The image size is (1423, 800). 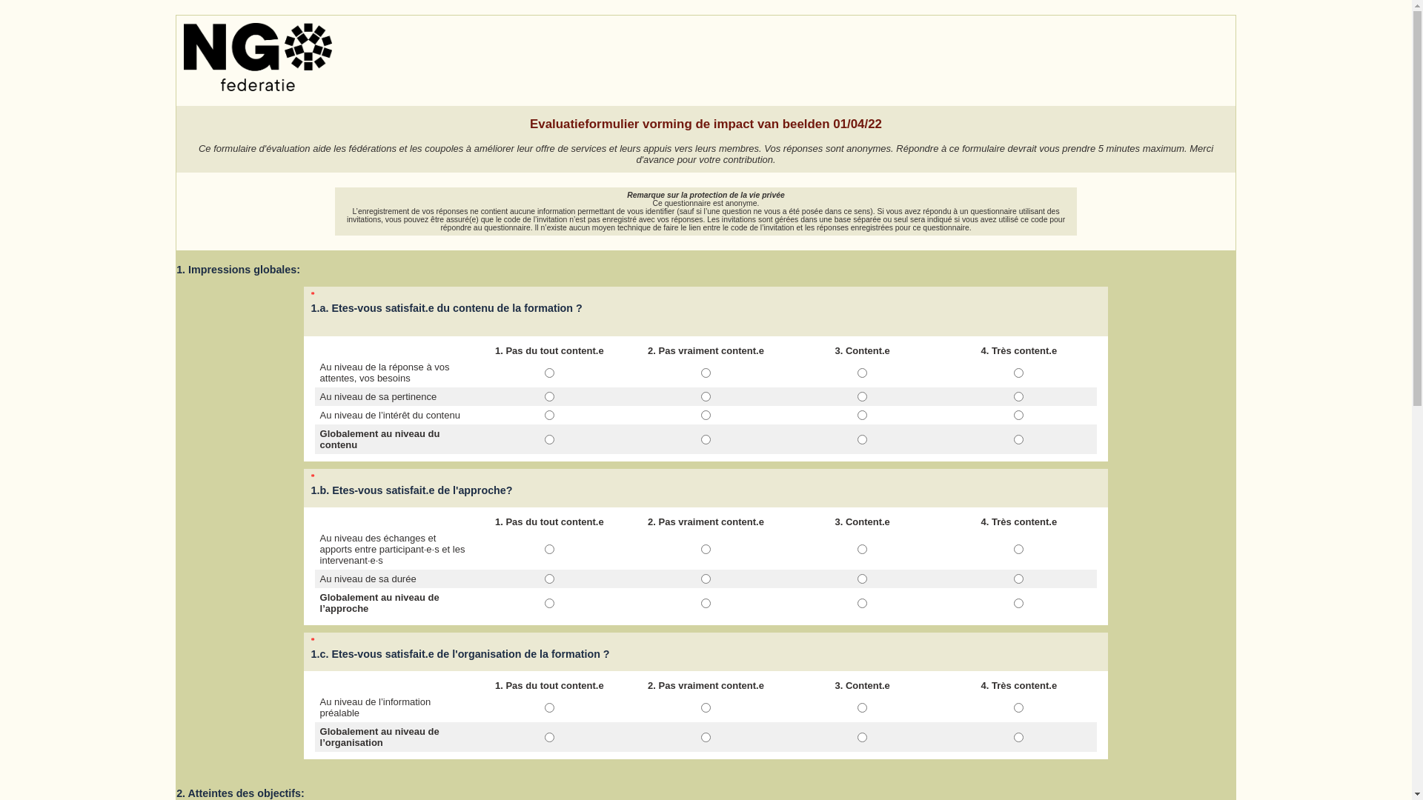 What do you see at coordinates (706, 549) in the screenshot?
I see `A2` at bounding box center [706, 549].